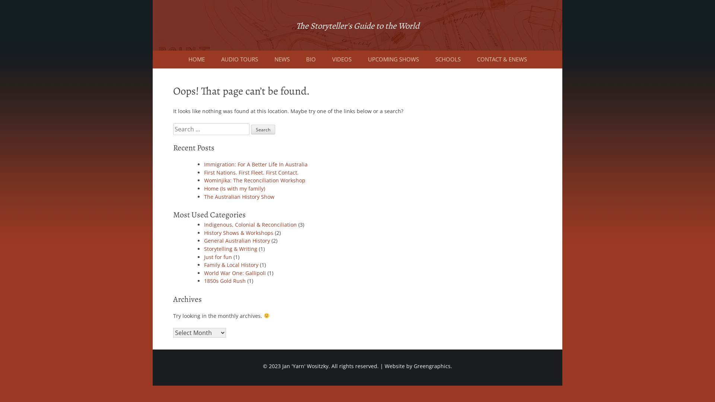 Image resolution: width=715 pixels, height=402 pixels. Describe the element at coordinates (432, 366) in the screenshot. I see `Greengraphics` at that location.